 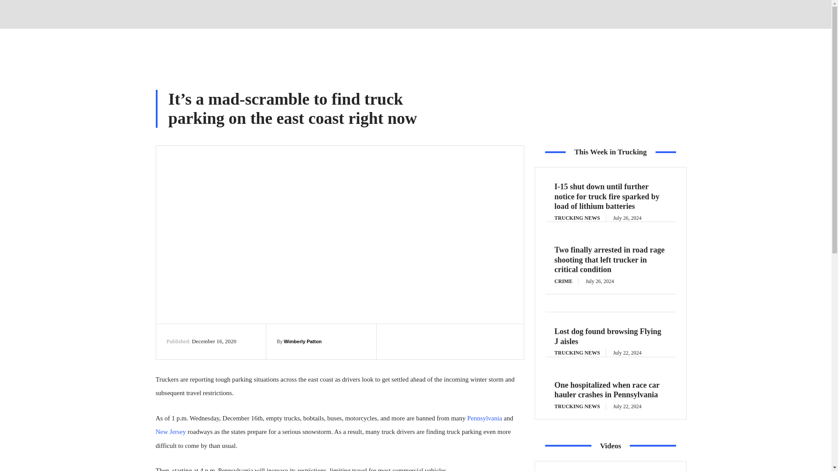 What do you see at coordinates (170, 431) in the screenshot?
I see `New Jersey` at bounding box center [170, 431].